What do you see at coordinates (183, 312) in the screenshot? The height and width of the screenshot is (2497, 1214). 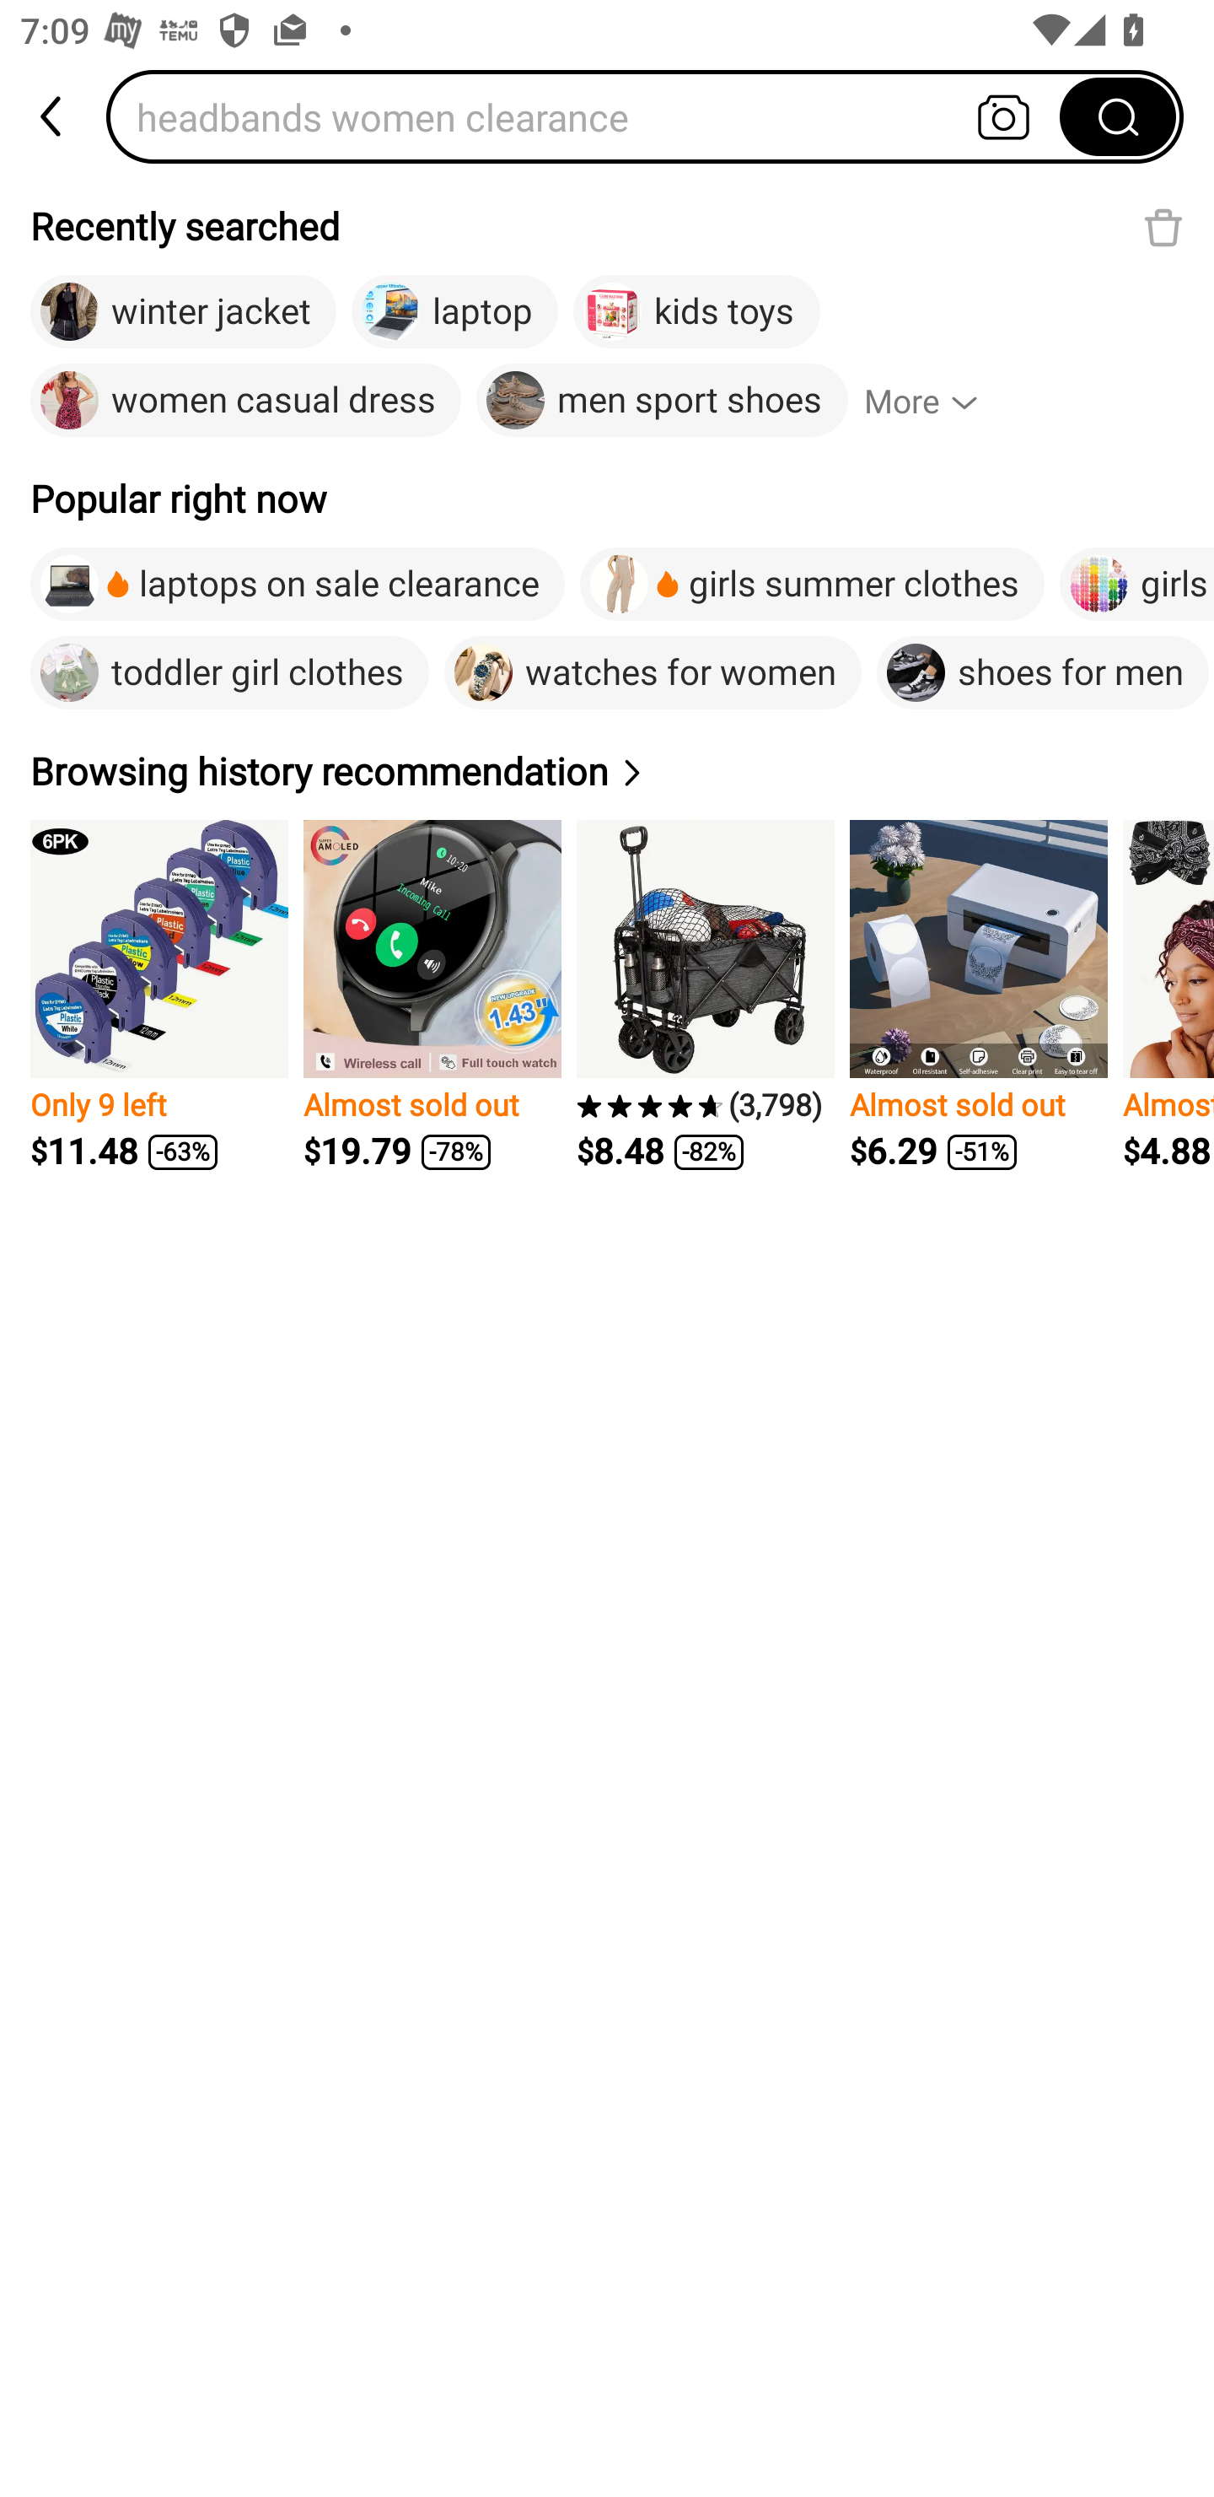 I see `winter jacket` at bounding box center [183, 312].